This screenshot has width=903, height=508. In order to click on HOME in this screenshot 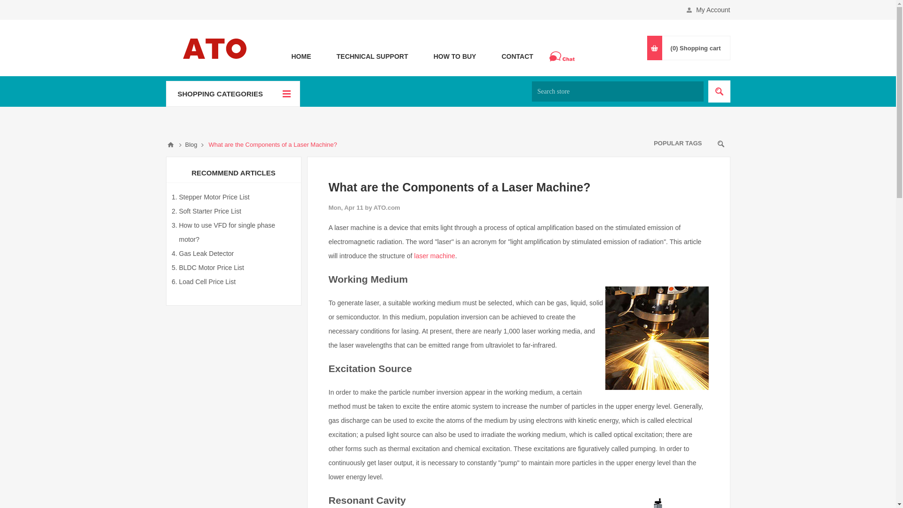, I will do `click(301, 56)`.